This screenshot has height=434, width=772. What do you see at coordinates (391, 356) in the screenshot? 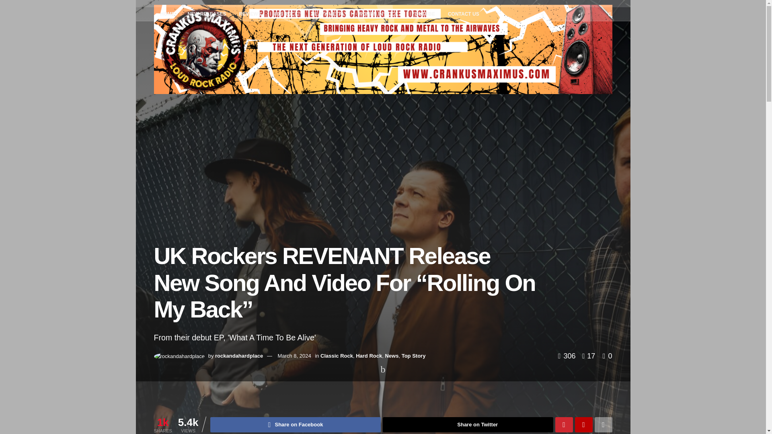
I see `News` at bounding box center [391, 356].